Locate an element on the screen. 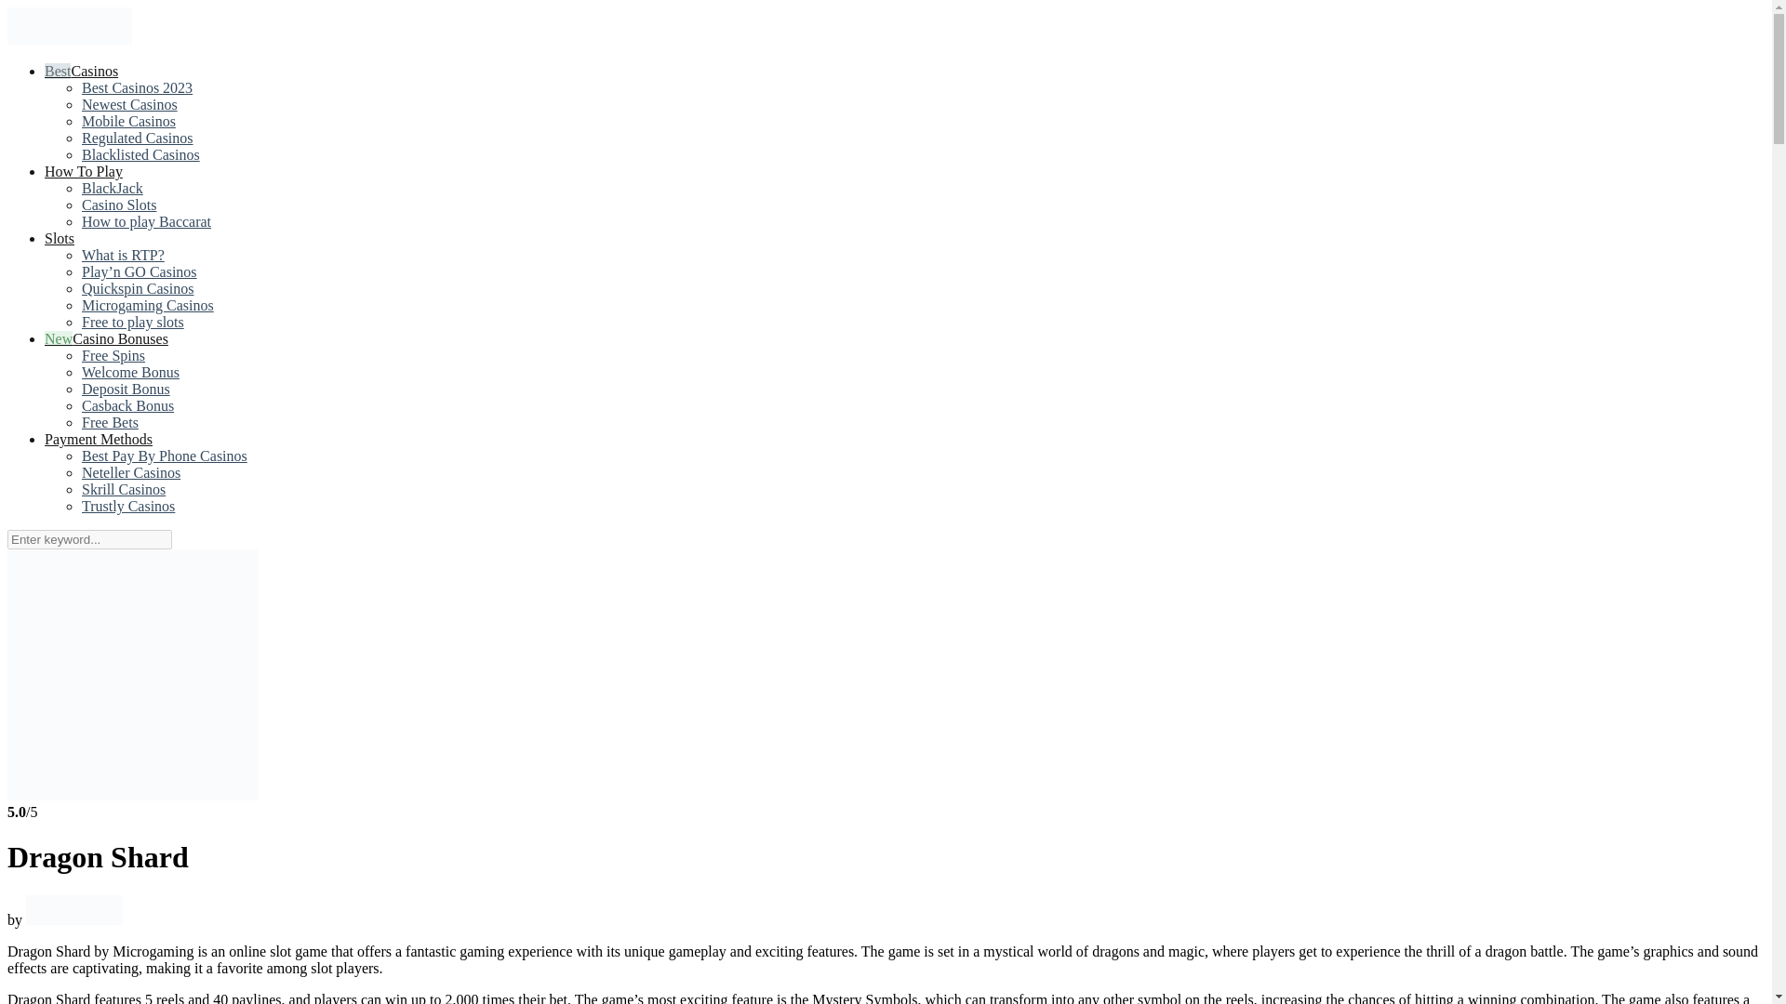 The width and height of the screenshot is (1786, 1004). Microgaming Casinos is located at coordinates (148, 305).